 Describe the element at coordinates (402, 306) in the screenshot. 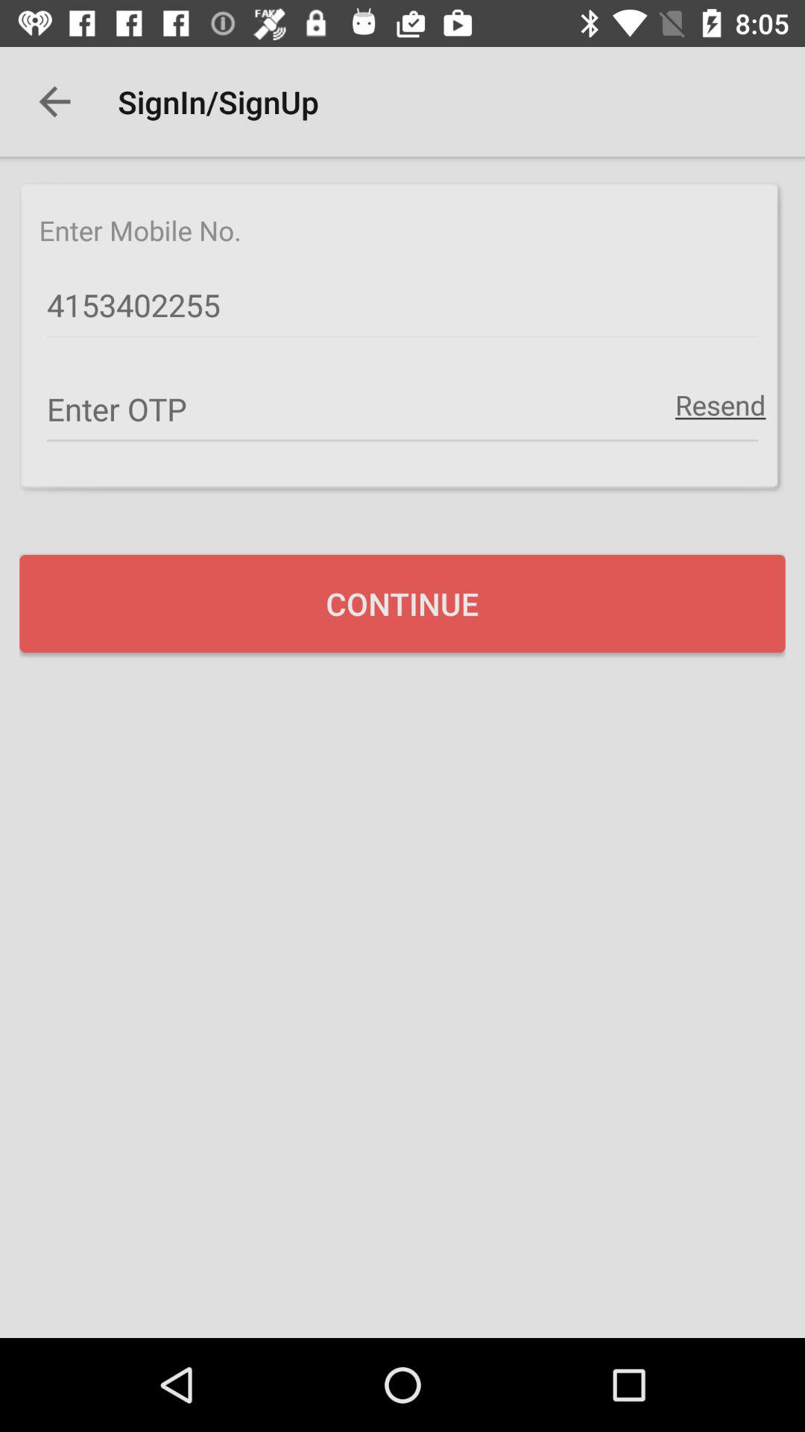

I see `jump to 4153402255` at that location.